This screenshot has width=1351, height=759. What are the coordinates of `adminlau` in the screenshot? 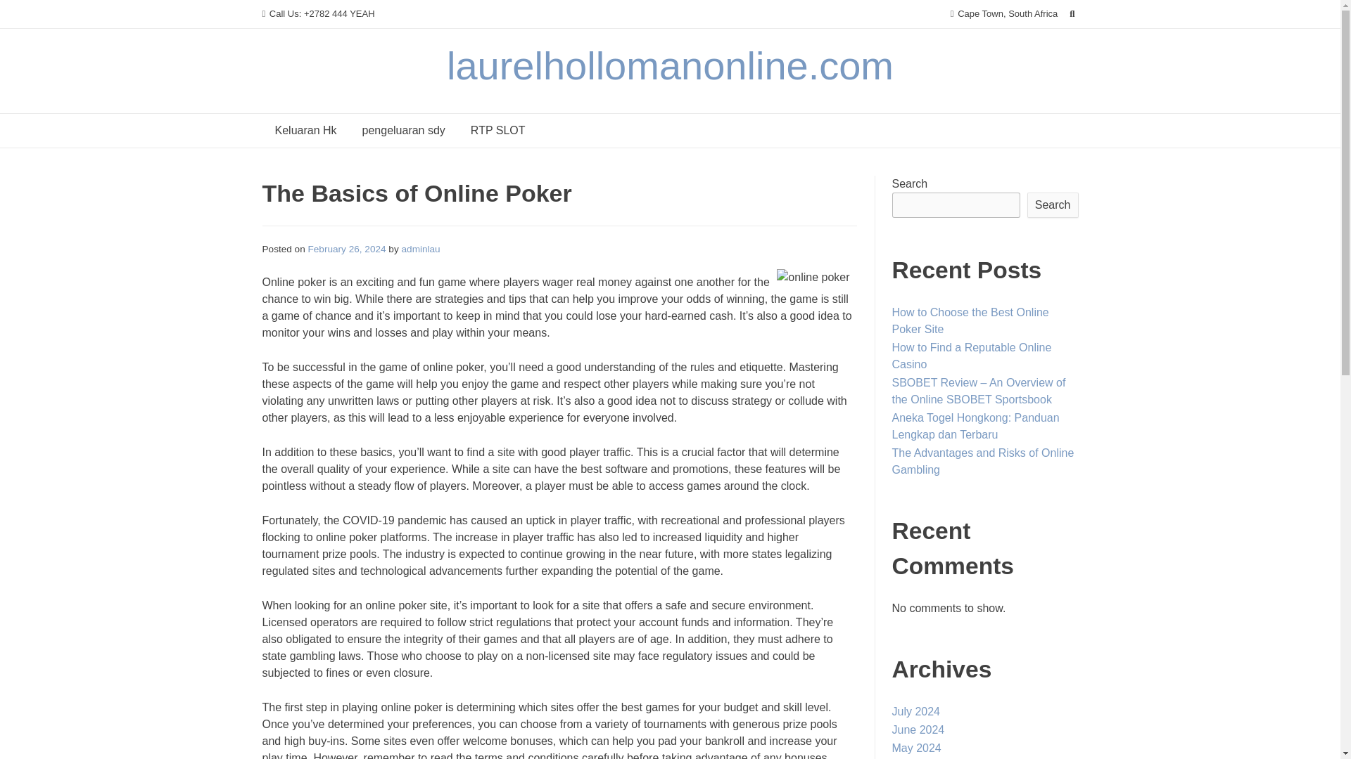 It's located at (421, 249).